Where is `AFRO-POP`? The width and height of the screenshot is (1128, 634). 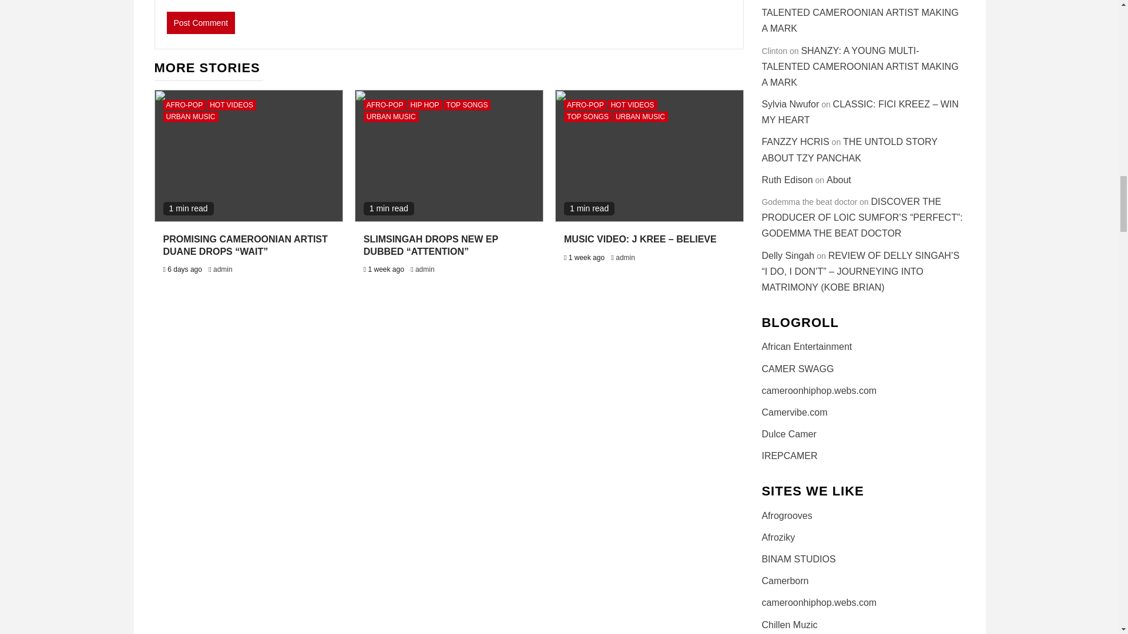 AFRO-POP is located at coordinates (184, 104).